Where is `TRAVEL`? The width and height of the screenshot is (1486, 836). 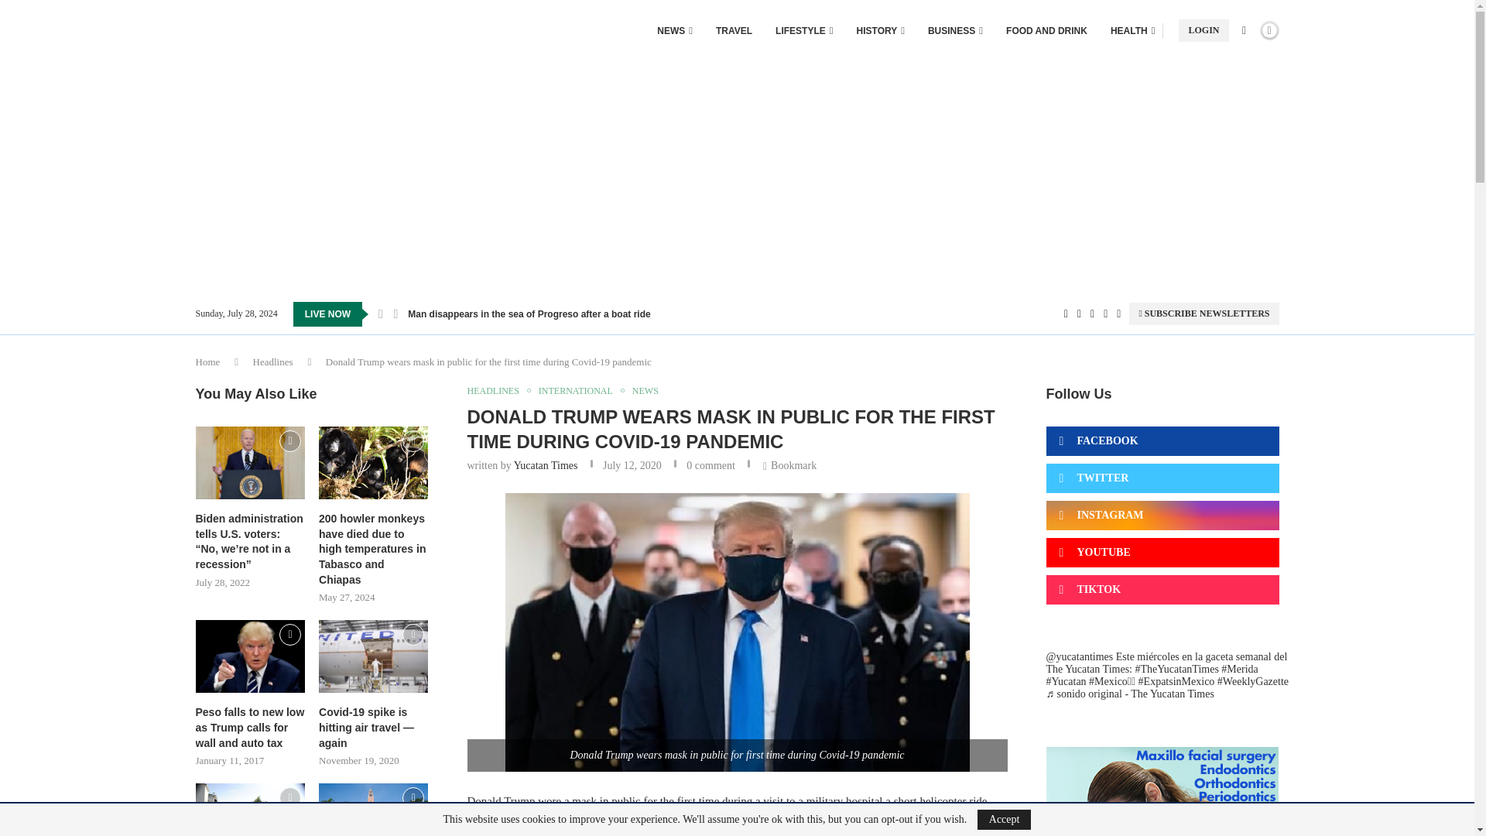
TRAVEL is located at coordinates (734, 31).